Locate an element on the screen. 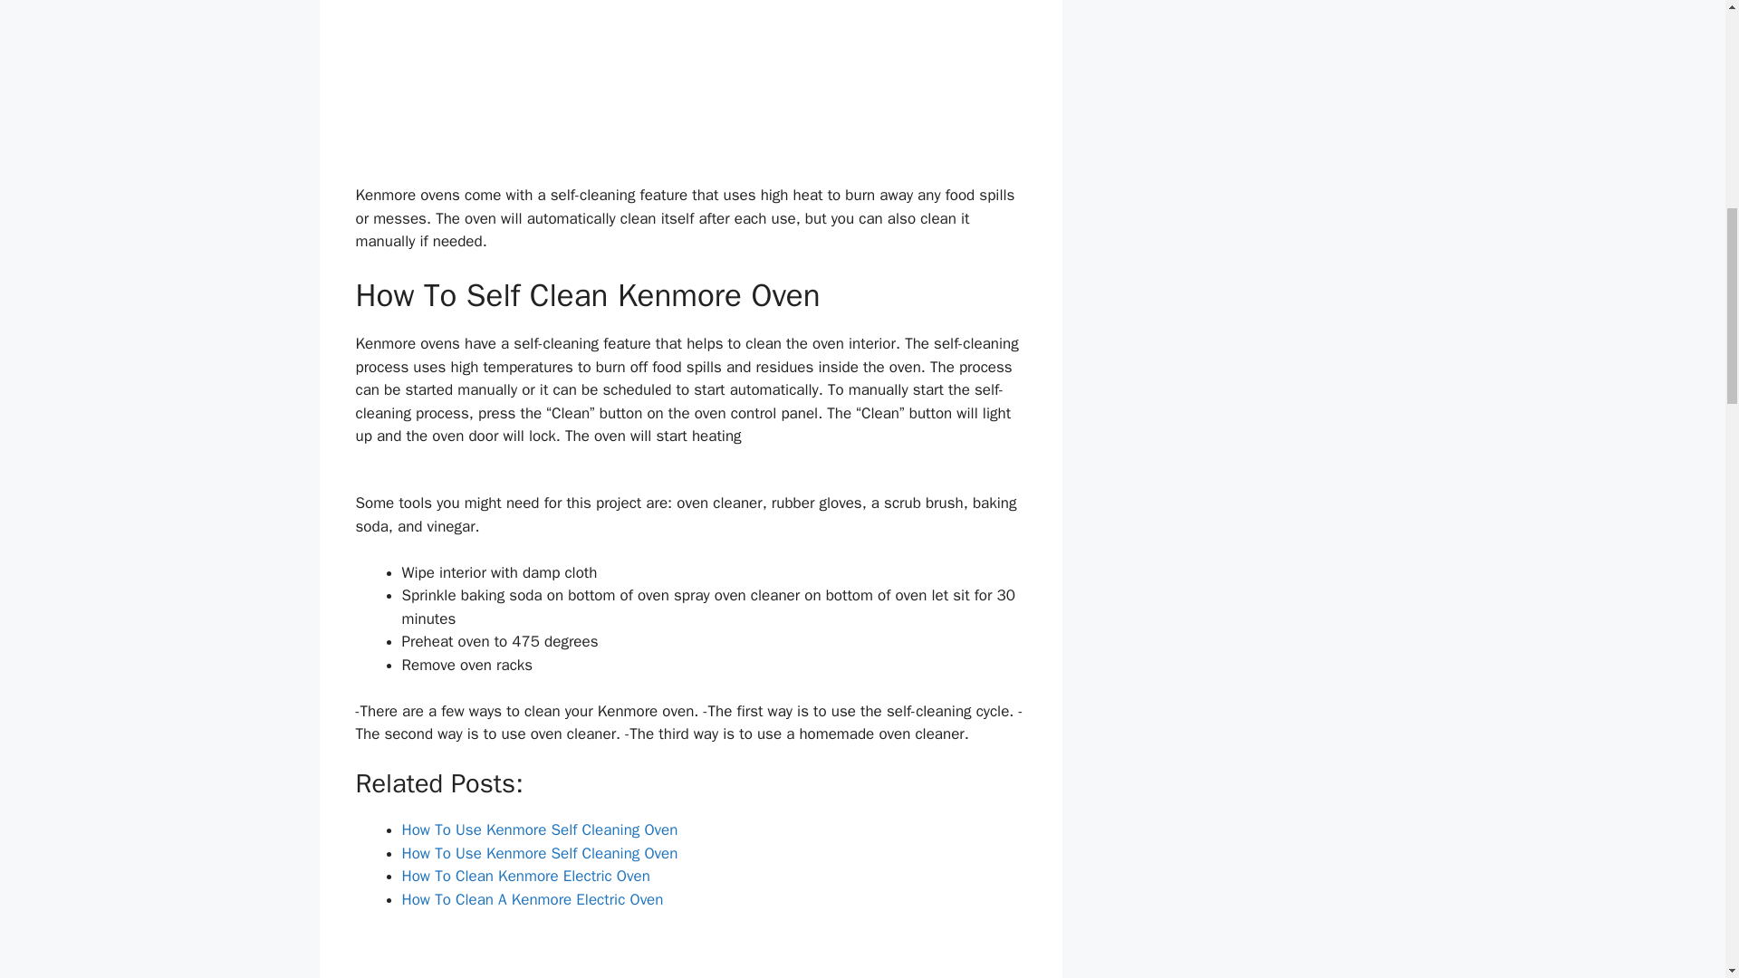 The image size is (1739, 978). How To Clean A Kenmore Electric Oven is located at coordinates (533, 899).